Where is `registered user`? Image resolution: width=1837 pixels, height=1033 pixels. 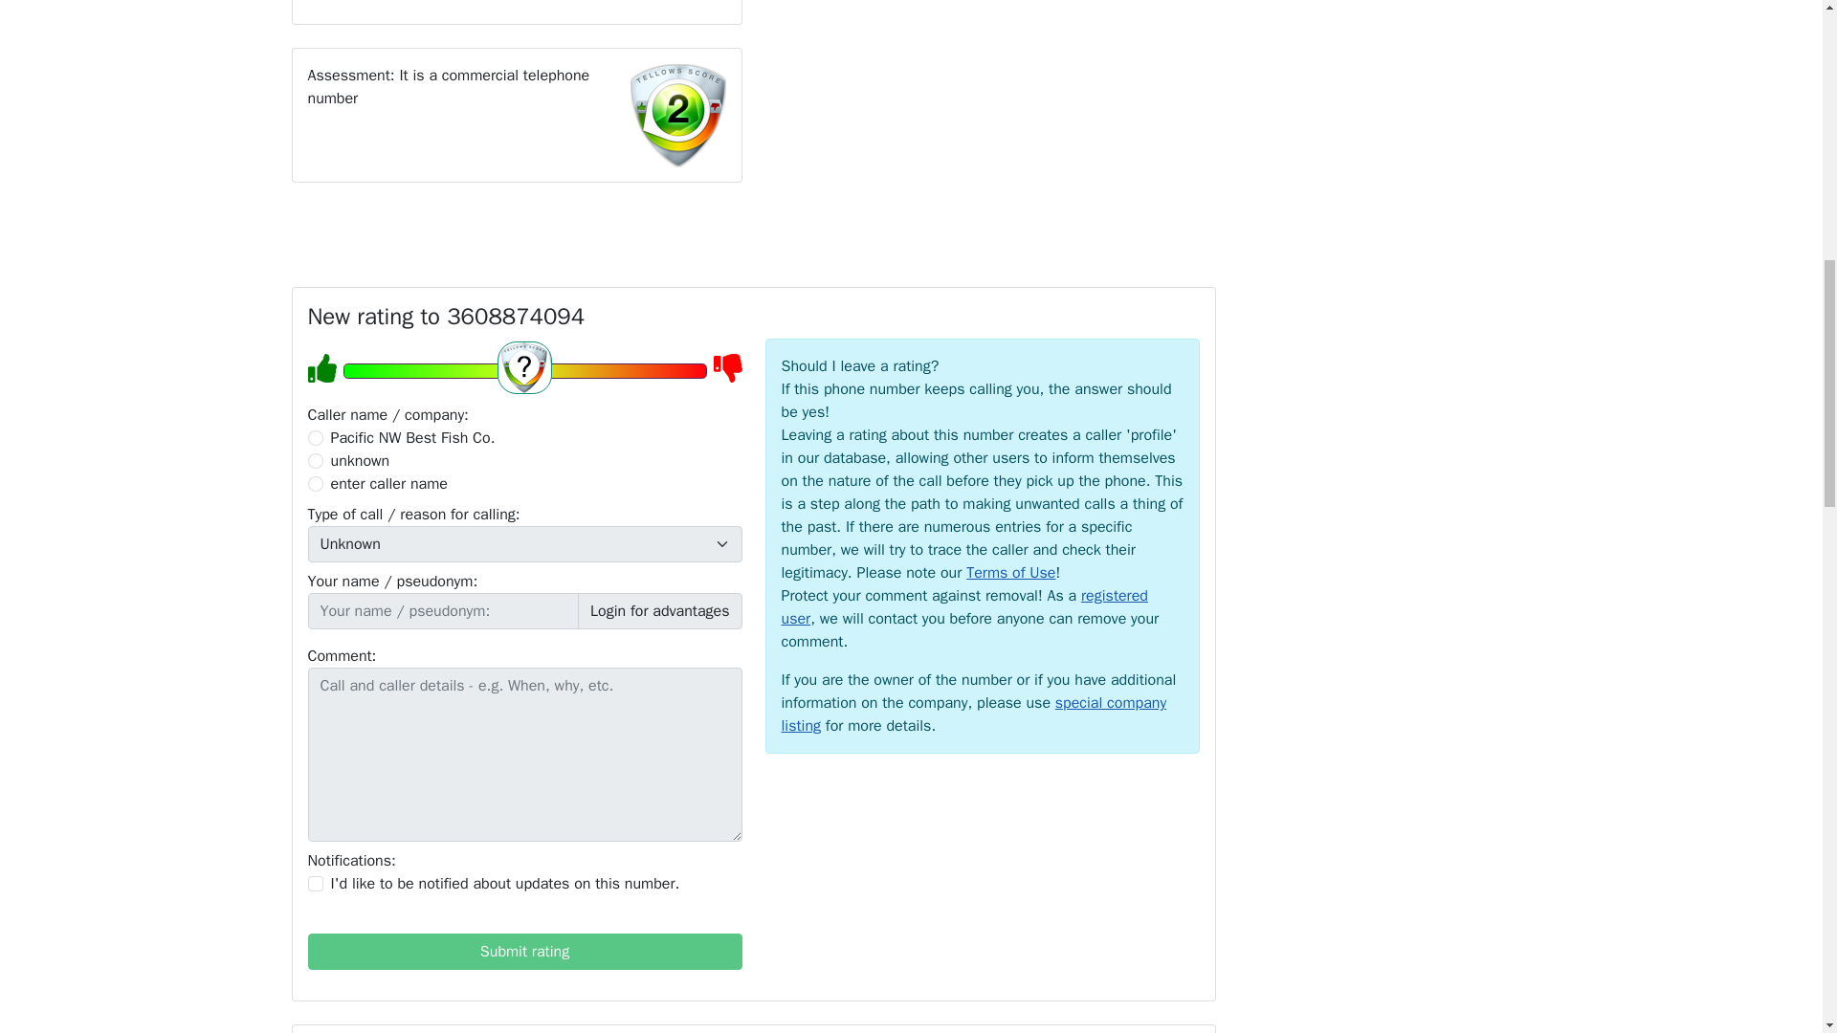 registered user is located at coordinates (963, 606).